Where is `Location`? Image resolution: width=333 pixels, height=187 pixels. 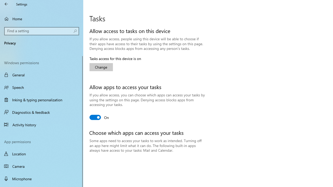 Location is located at coordinates (42, 154).